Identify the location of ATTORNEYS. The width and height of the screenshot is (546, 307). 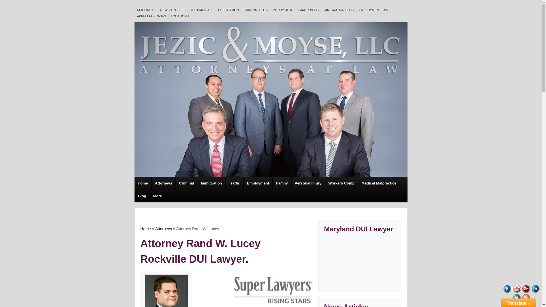
(145, 10).